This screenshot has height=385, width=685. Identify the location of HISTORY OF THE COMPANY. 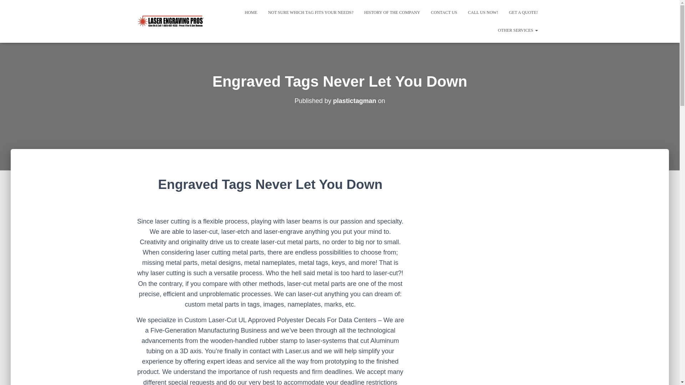
(392, 12).